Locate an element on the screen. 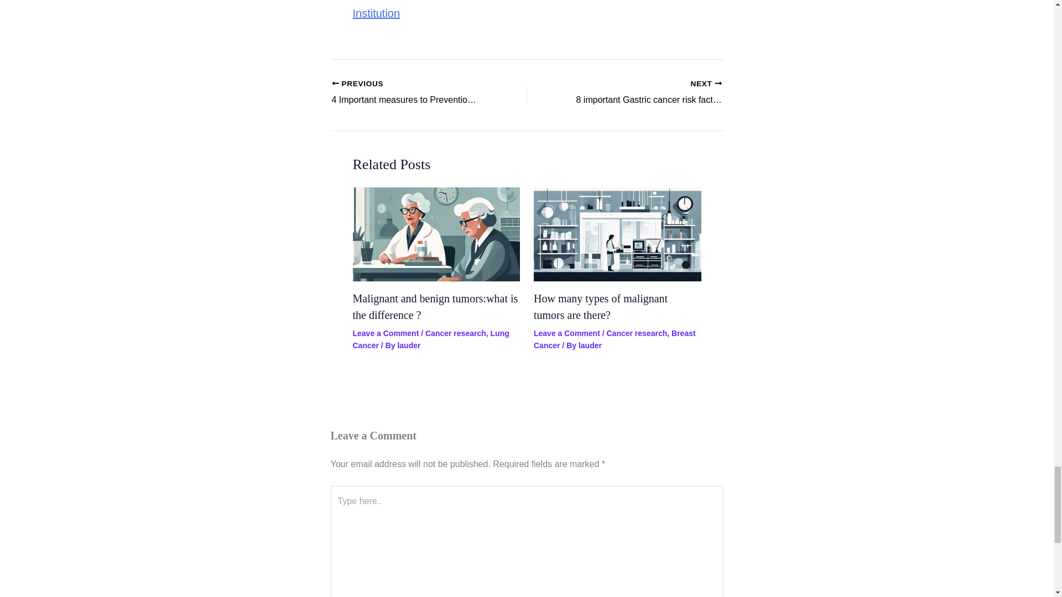  View all posts by lauder is located at coordinates (590, 345).